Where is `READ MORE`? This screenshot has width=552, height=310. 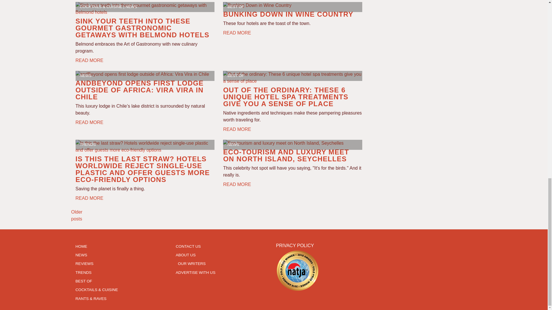 READ MORE is located at coordinates (89, 60).